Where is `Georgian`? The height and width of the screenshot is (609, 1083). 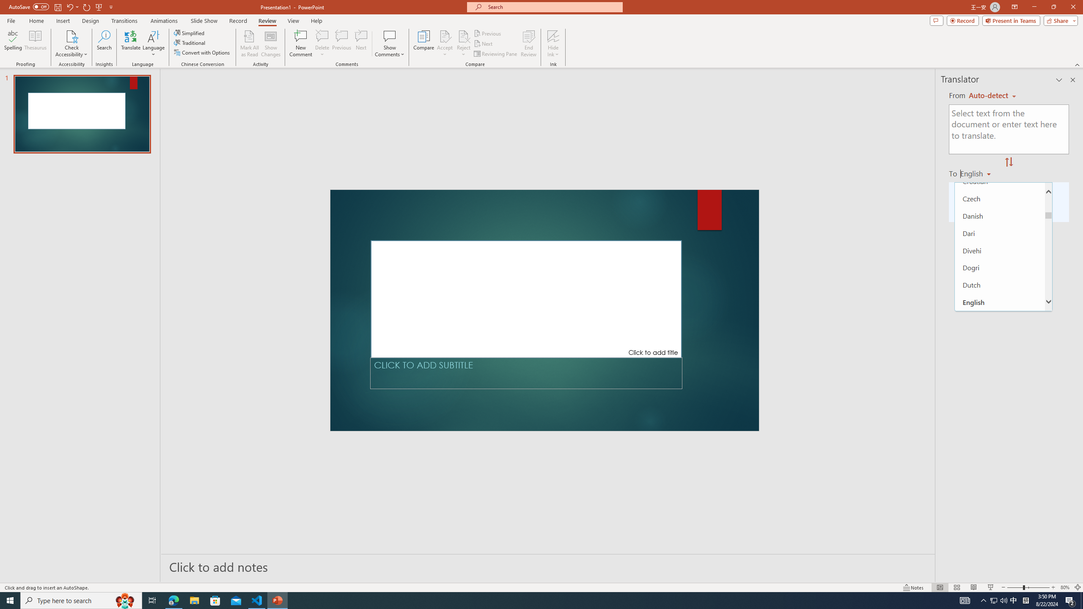 Georgian is located at coordinates (1000, 475).